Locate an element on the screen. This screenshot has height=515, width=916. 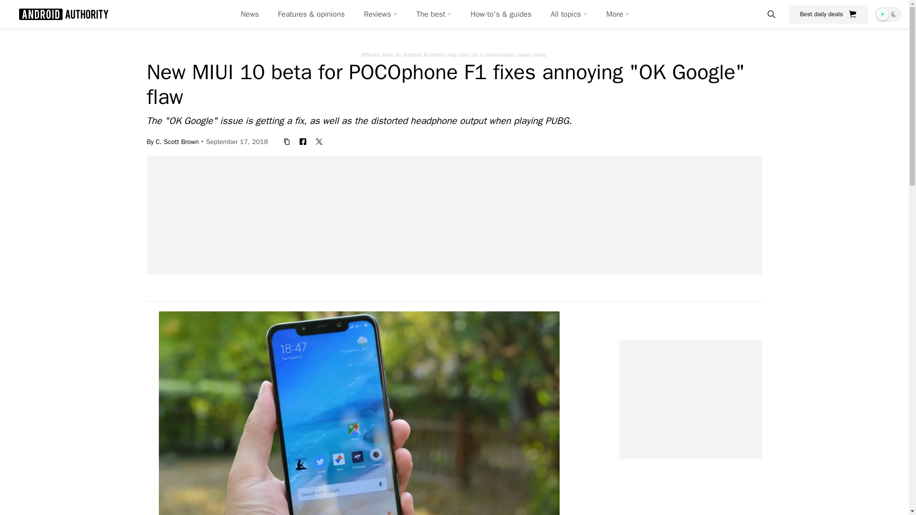
Reviews is located at coordinates (381, 14).